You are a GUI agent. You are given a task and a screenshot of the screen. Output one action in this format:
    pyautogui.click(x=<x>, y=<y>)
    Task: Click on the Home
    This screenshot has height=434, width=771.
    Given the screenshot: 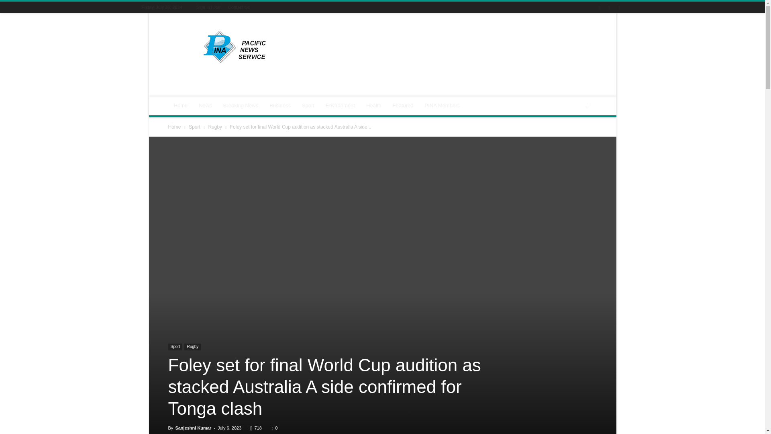 What is the action you would take?
    pyautogui.click(x=181, y=105)
    